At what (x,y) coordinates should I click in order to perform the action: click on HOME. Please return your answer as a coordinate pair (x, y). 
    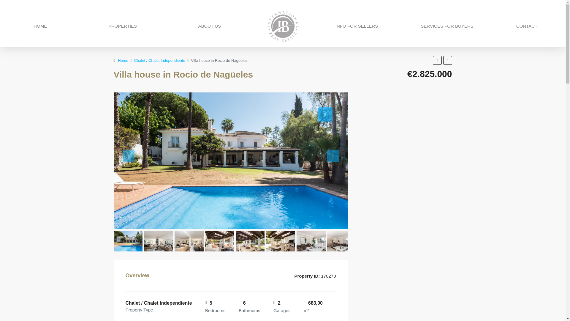
    Looking at the image, I should click on (40, 26).